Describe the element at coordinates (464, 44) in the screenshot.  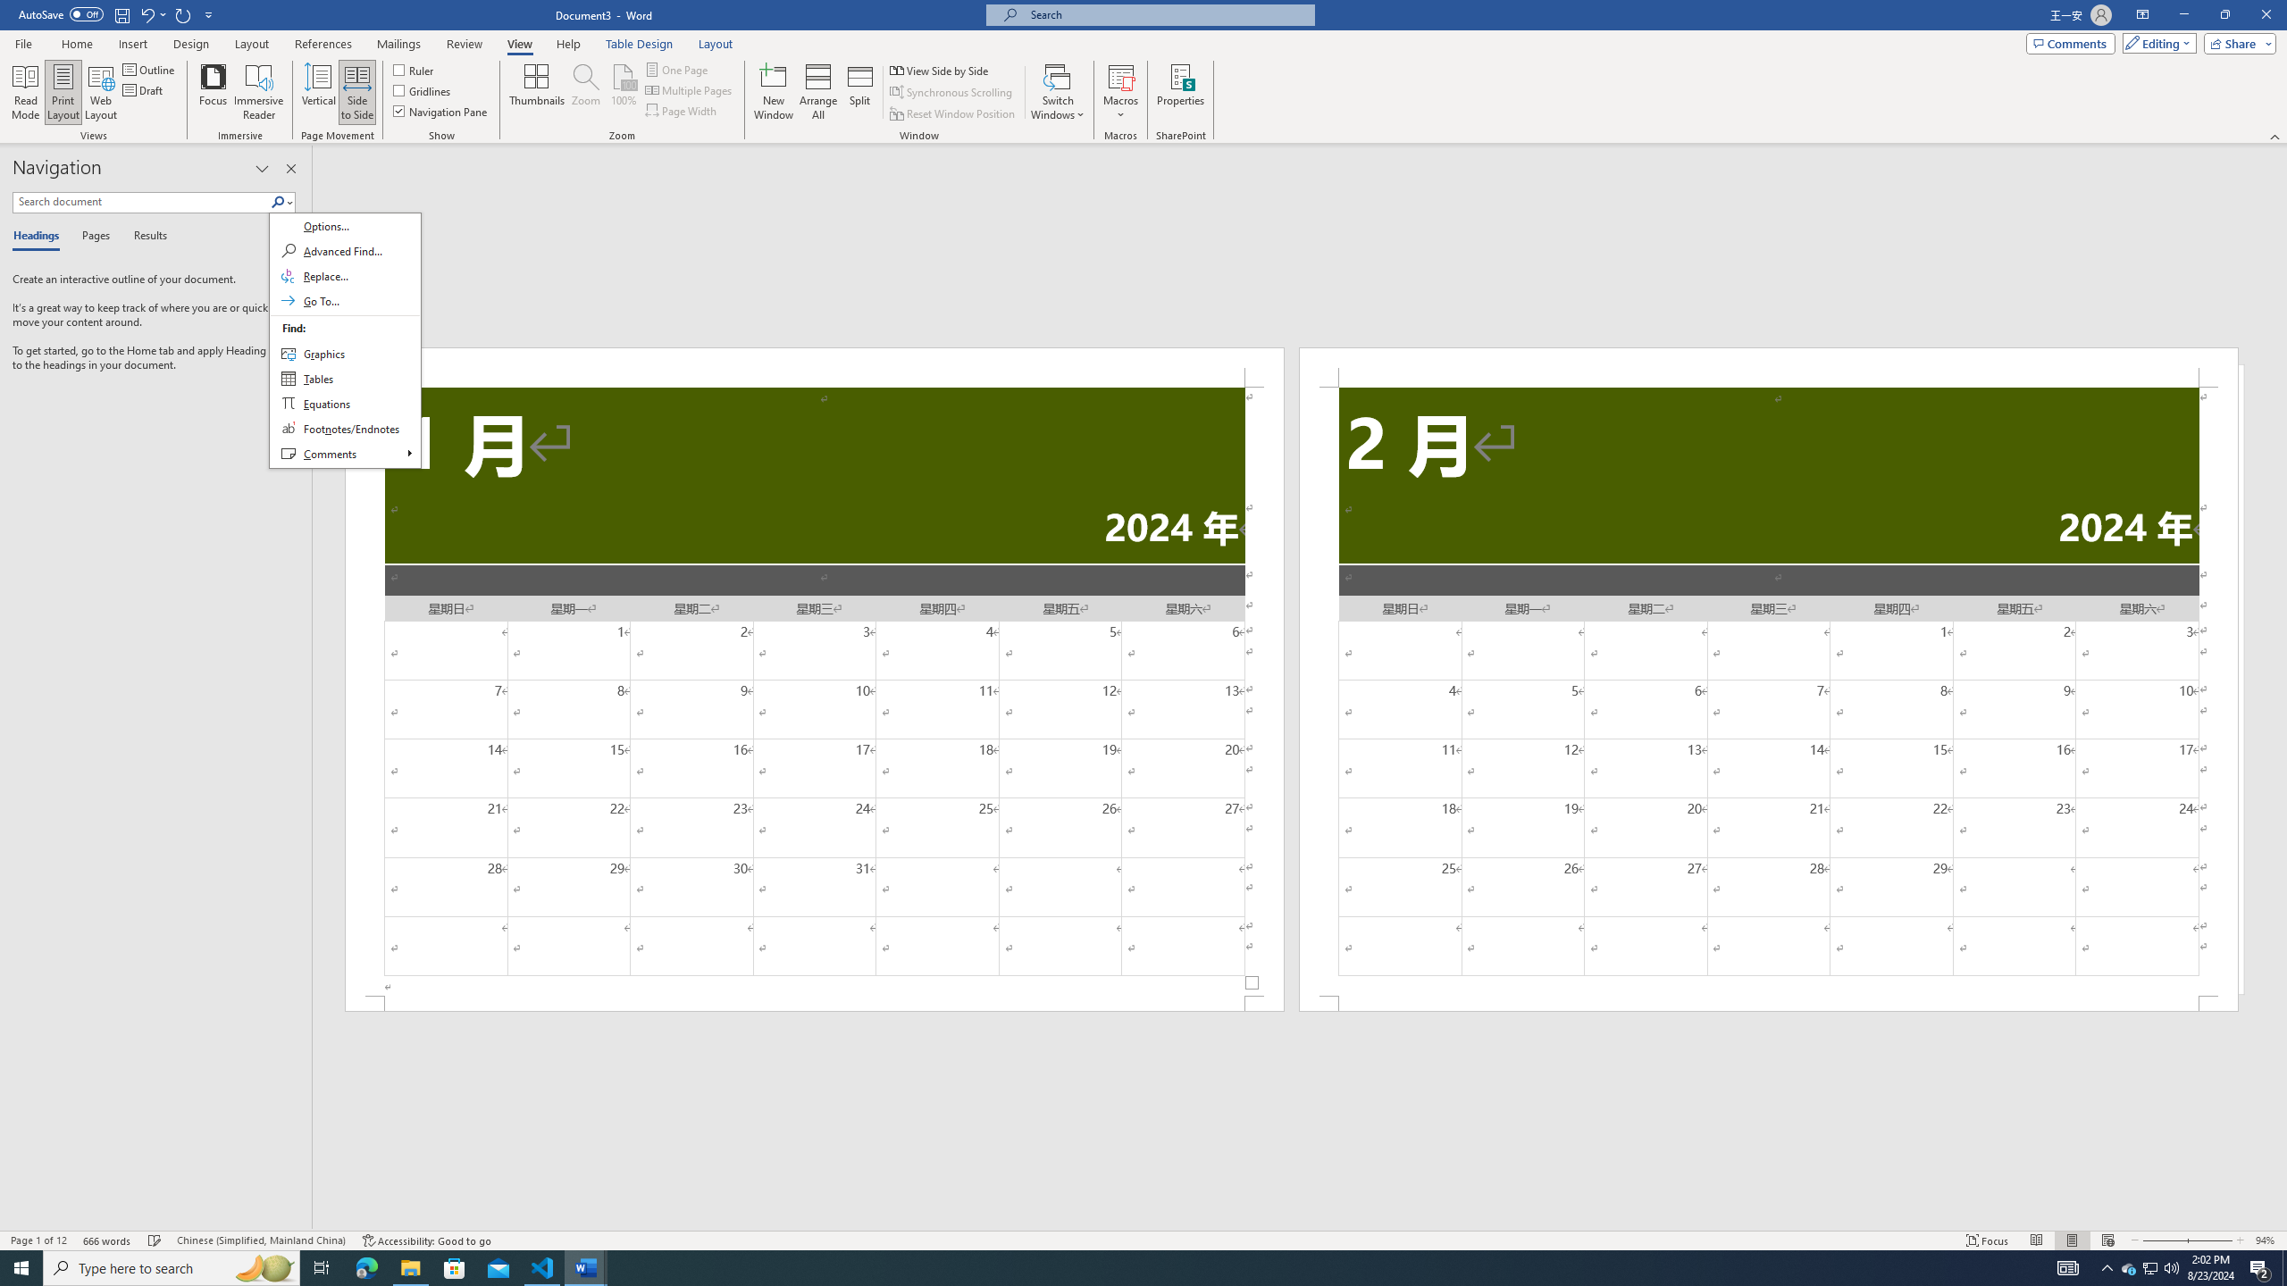
I see `Review` at that location.